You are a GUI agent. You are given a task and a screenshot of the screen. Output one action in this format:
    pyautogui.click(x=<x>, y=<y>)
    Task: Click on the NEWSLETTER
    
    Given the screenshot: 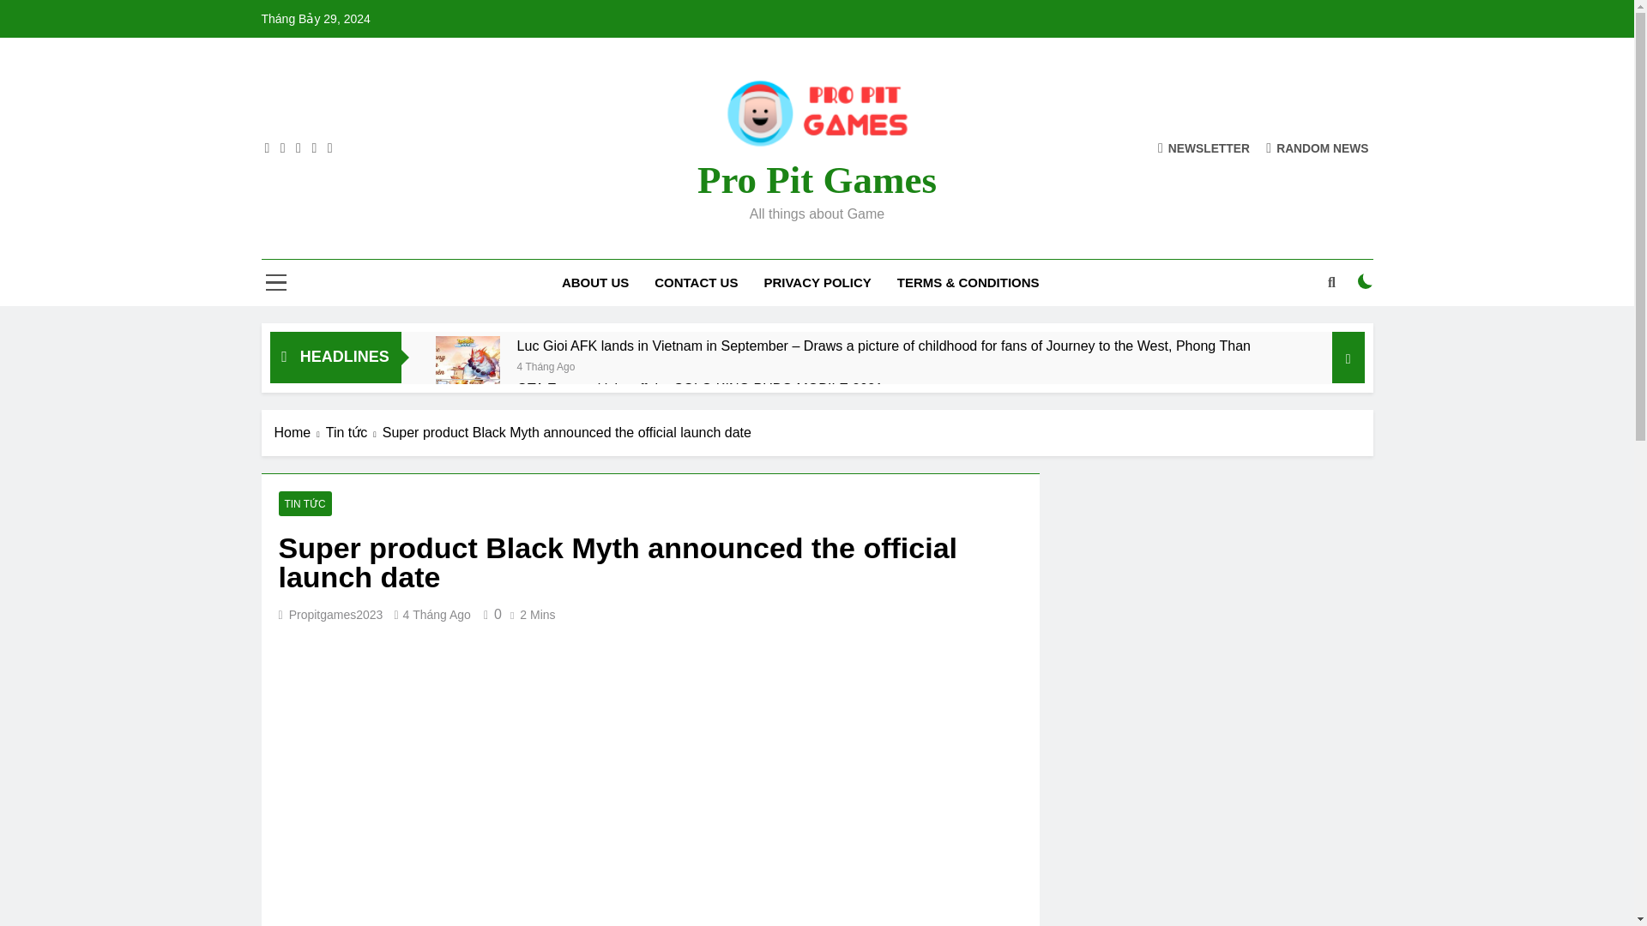 What is the action you would take?
    pyautogui.click(x=1204, y=147)
    